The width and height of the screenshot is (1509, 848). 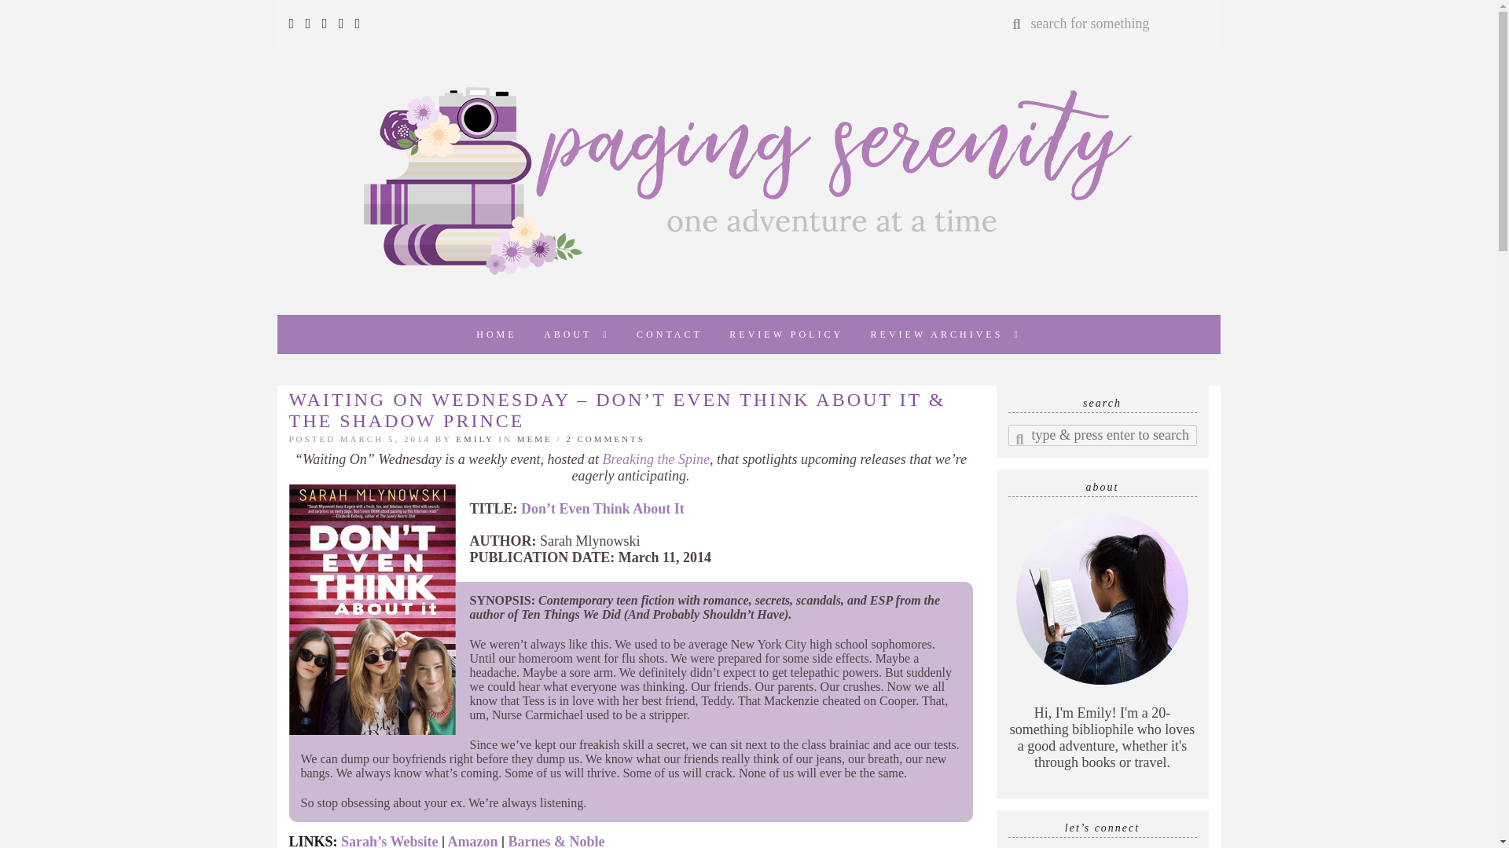 What do you see at coordinates (945, 334) in the screenshot?
I see `REVIEW ARCHIVES  ` at bounding box center [945, 334].